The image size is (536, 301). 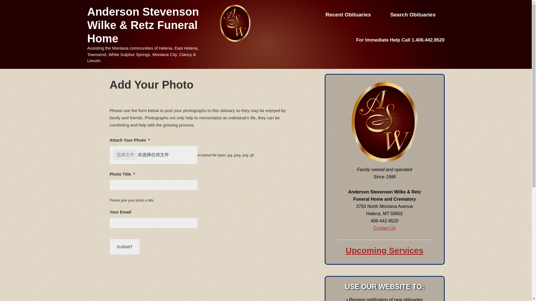 What do you see at coordinates (413, 14) in the screenshot?
I see `Search Obituaries` at bounding box center [413, 14].